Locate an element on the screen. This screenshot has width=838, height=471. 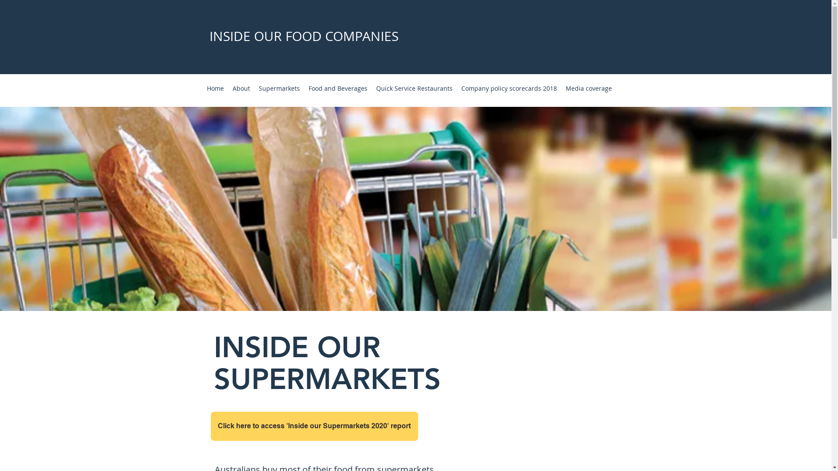
Supermarkets is located at coordinates (279, 88).